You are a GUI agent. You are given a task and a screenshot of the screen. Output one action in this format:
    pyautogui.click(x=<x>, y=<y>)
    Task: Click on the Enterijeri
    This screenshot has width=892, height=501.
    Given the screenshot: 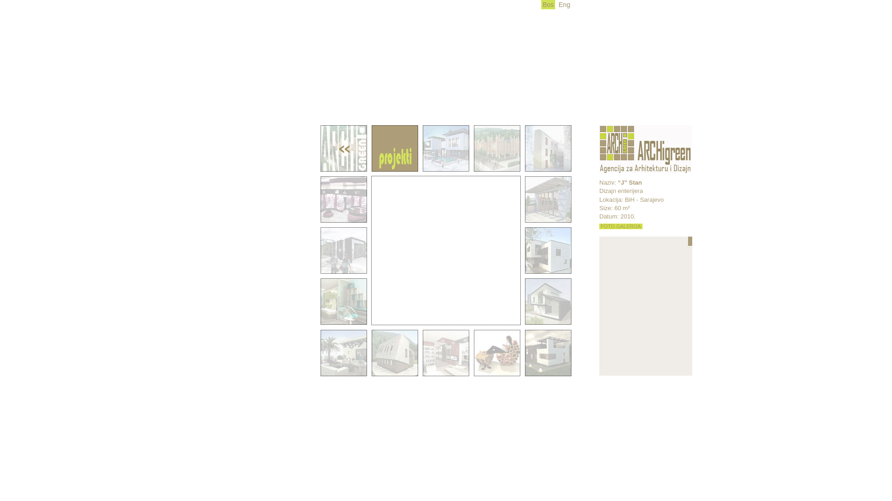 What is the action you would take?
    pyautogui.click(x=446, y=353)
    